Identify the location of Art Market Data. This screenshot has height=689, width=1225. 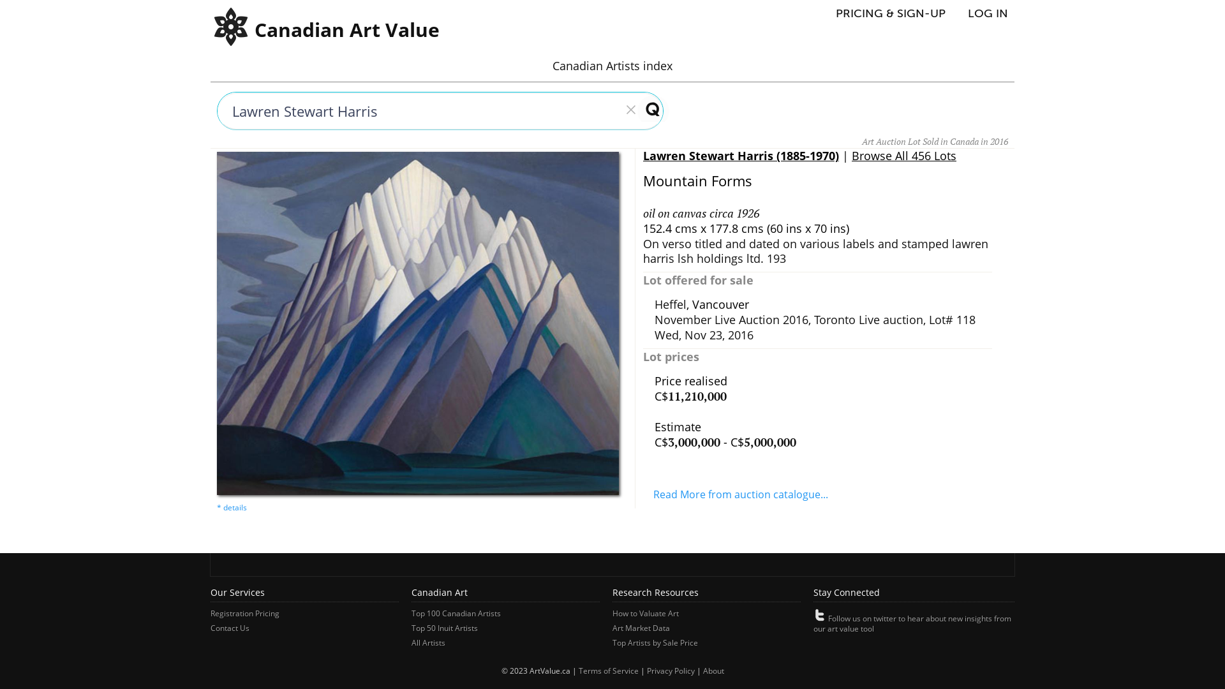
(641, 628).